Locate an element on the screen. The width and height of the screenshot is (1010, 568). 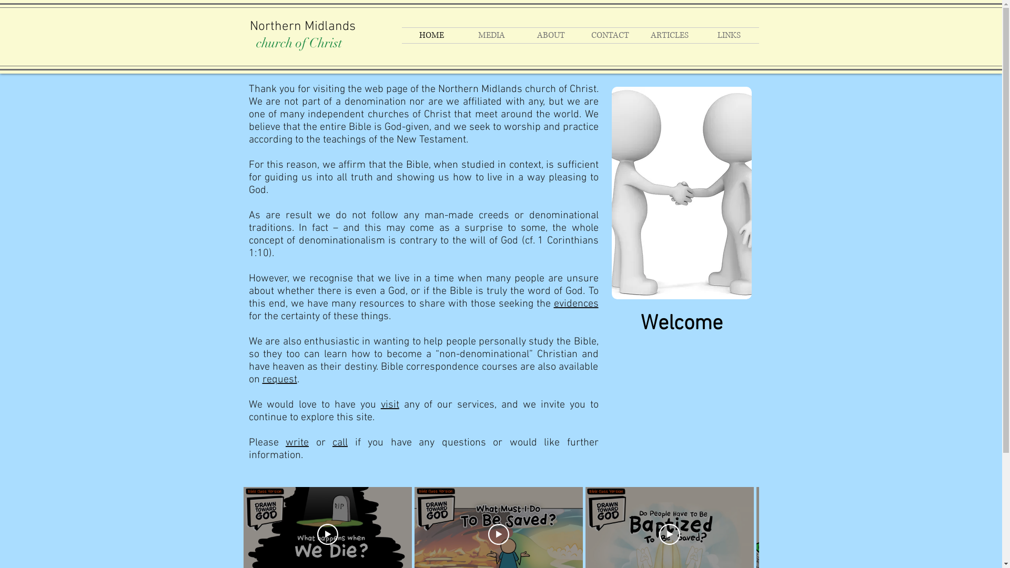
church of Christ is located at coordinates (299, 43).